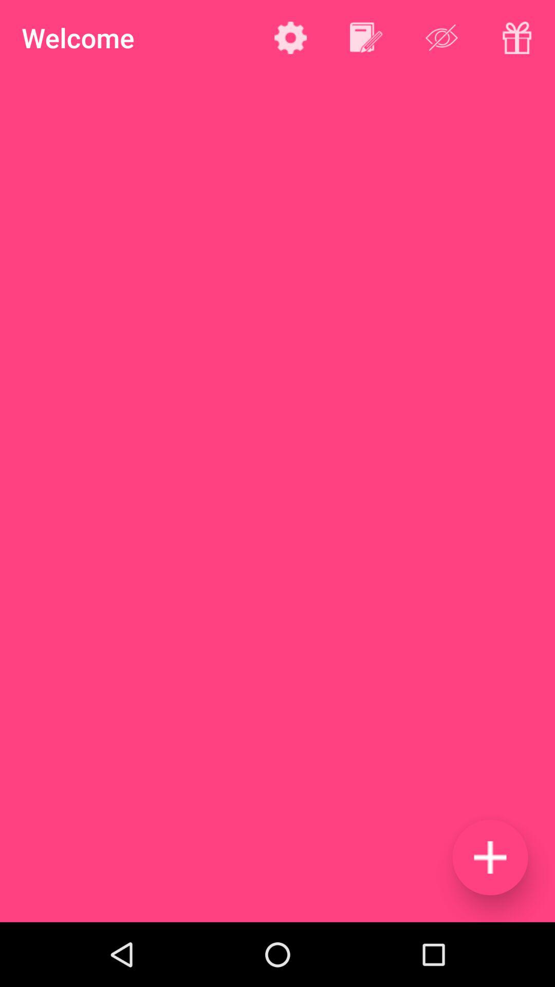 The image size is (555, 987). What do you see at coordinates (490, 857) in the screenshot?
I see `add a new item` at bounding box center [490, 857].